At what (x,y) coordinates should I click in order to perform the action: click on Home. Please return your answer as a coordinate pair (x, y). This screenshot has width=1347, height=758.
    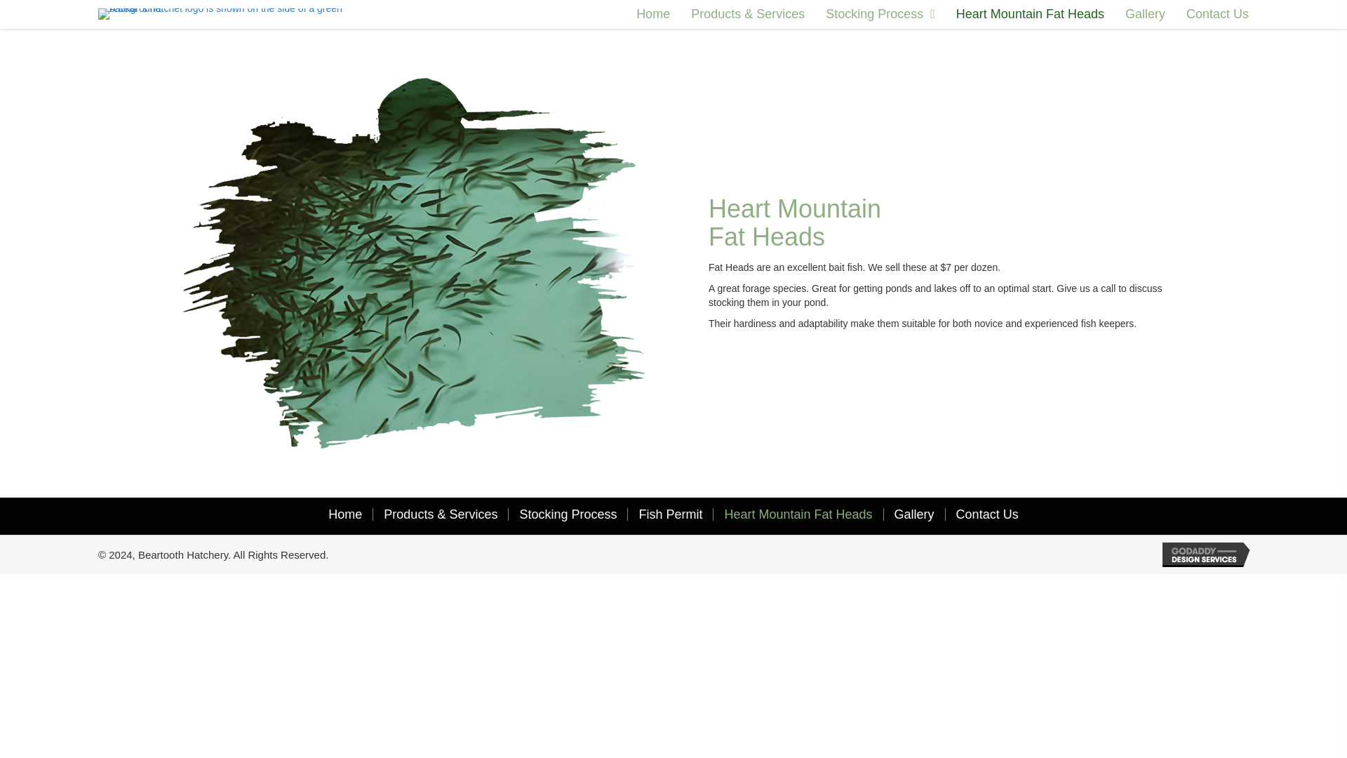
    Looking at the image, I should click on (345, 514).